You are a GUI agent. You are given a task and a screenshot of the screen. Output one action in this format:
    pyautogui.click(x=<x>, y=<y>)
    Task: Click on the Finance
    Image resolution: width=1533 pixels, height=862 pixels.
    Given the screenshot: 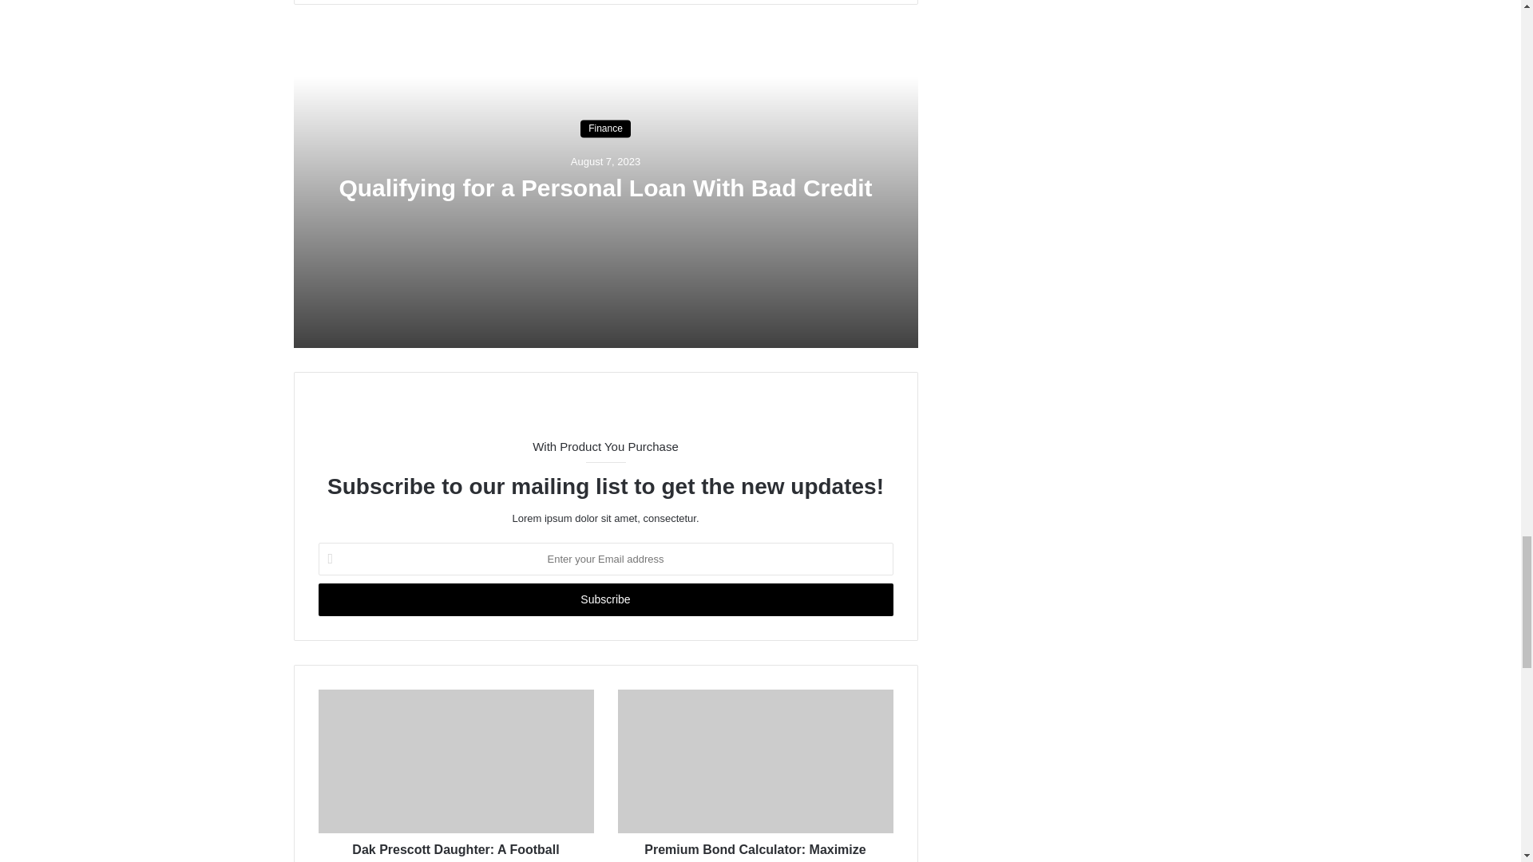 What is the action you would take?
    pyautogui.click(x=605, y=129)
    